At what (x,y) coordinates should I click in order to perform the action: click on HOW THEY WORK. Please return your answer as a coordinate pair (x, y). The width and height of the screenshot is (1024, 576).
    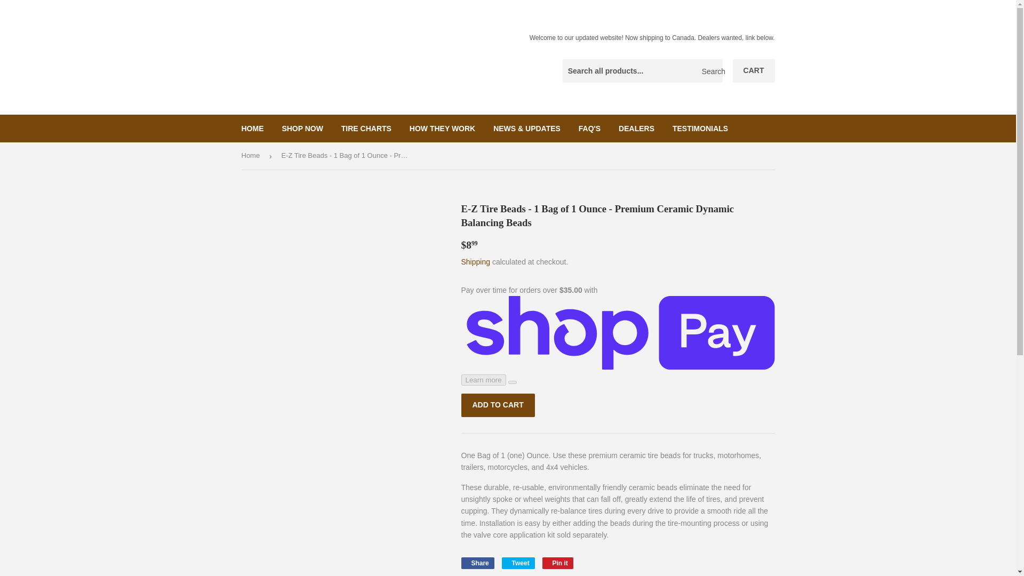
    Looking at the image, I should click on (442, 128).